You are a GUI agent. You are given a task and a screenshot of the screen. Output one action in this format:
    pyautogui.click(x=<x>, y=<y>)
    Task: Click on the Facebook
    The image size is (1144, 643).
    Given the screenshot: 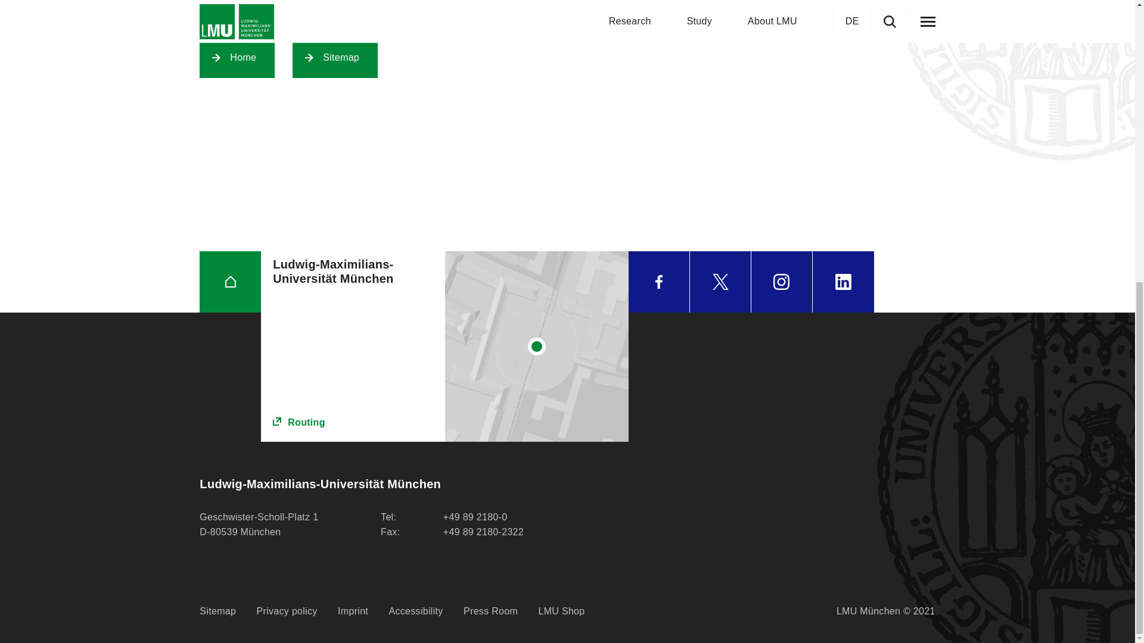 What is the action you would take?
    pyautogui.click(x=659, y=282)
    